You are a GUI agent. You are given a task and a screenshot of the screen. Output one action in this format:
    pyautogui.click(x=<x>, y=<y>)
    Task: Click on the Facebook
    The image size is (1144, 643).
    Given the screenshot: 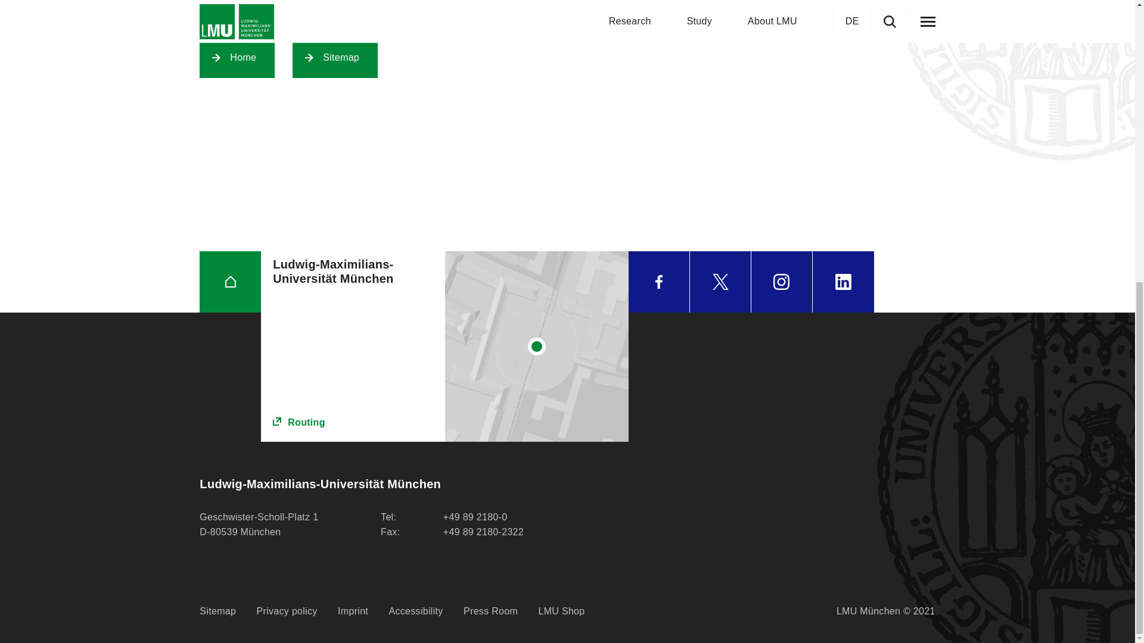 What is the action you would take?
    pyautogui.click(x=659, y=282)
    